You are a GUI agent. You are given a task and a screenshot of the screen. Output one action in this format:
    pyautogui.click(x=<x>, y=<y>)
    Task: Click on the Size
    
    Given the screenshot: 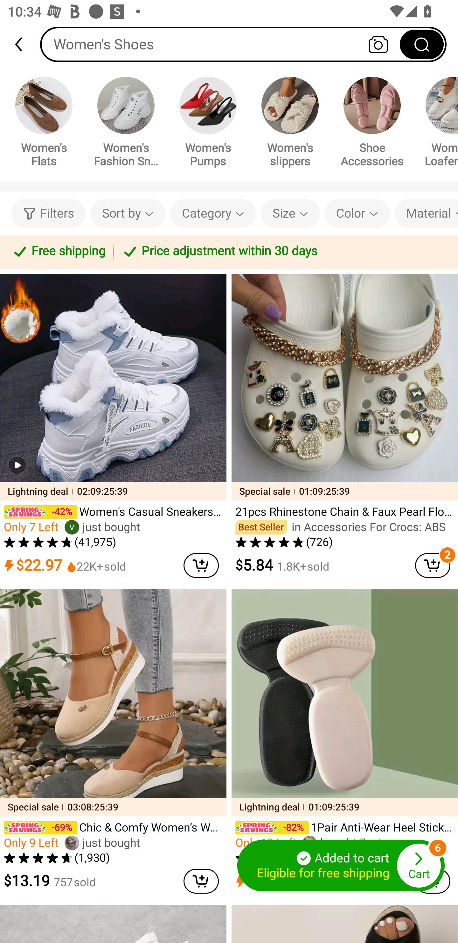 What is the action you would take?
    pyautogui.click(x=290, y=213)
    